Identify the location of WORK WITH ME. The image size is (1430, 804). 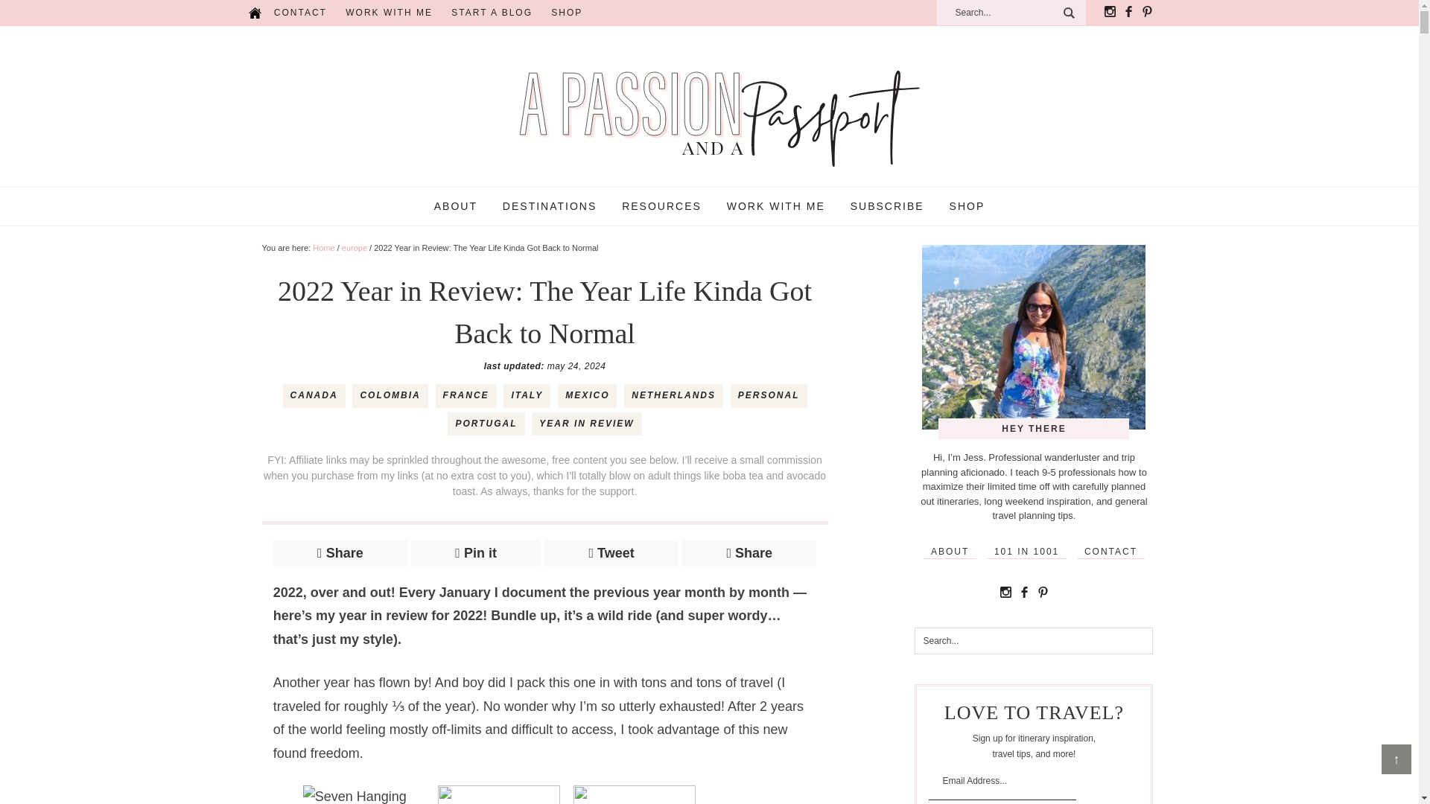
(389, 13).